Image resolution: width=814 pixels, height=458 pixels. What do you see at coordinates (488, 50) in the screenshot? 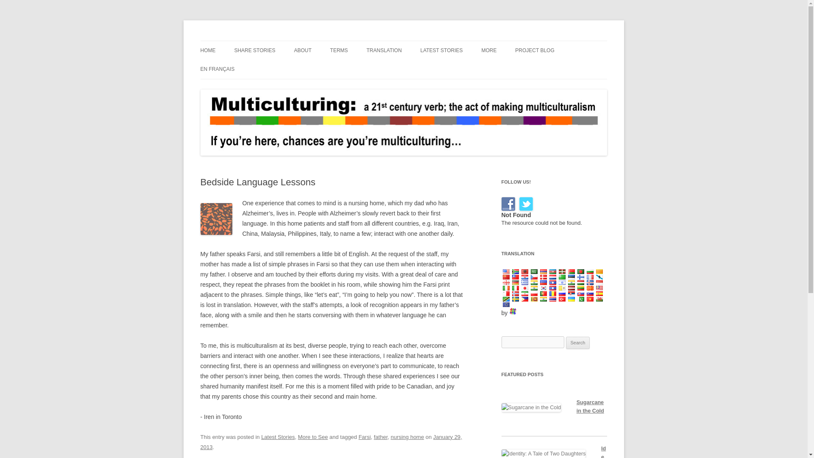
I see `MORE` at bounding box center [488, 50].